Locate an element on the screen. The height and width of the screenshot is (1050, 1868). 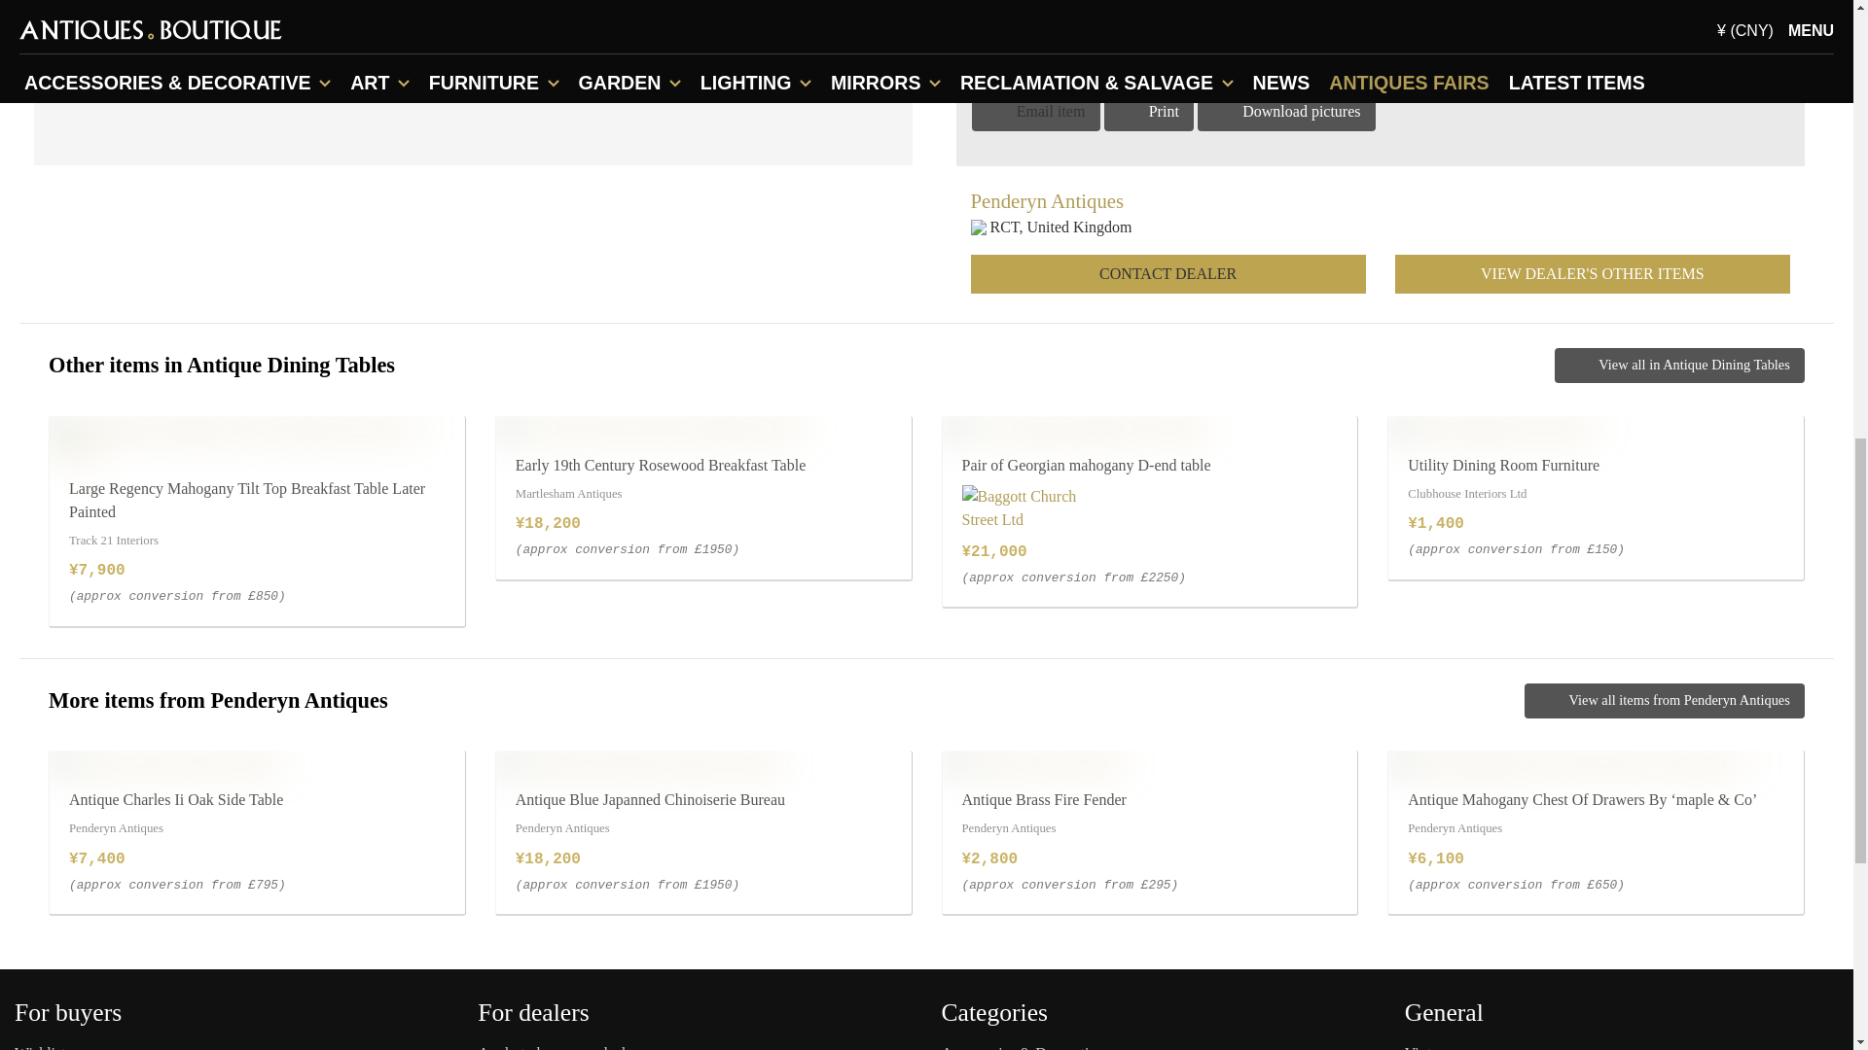
Antique Charles Ii Oak Side Table is located at coordinates (163, 762).